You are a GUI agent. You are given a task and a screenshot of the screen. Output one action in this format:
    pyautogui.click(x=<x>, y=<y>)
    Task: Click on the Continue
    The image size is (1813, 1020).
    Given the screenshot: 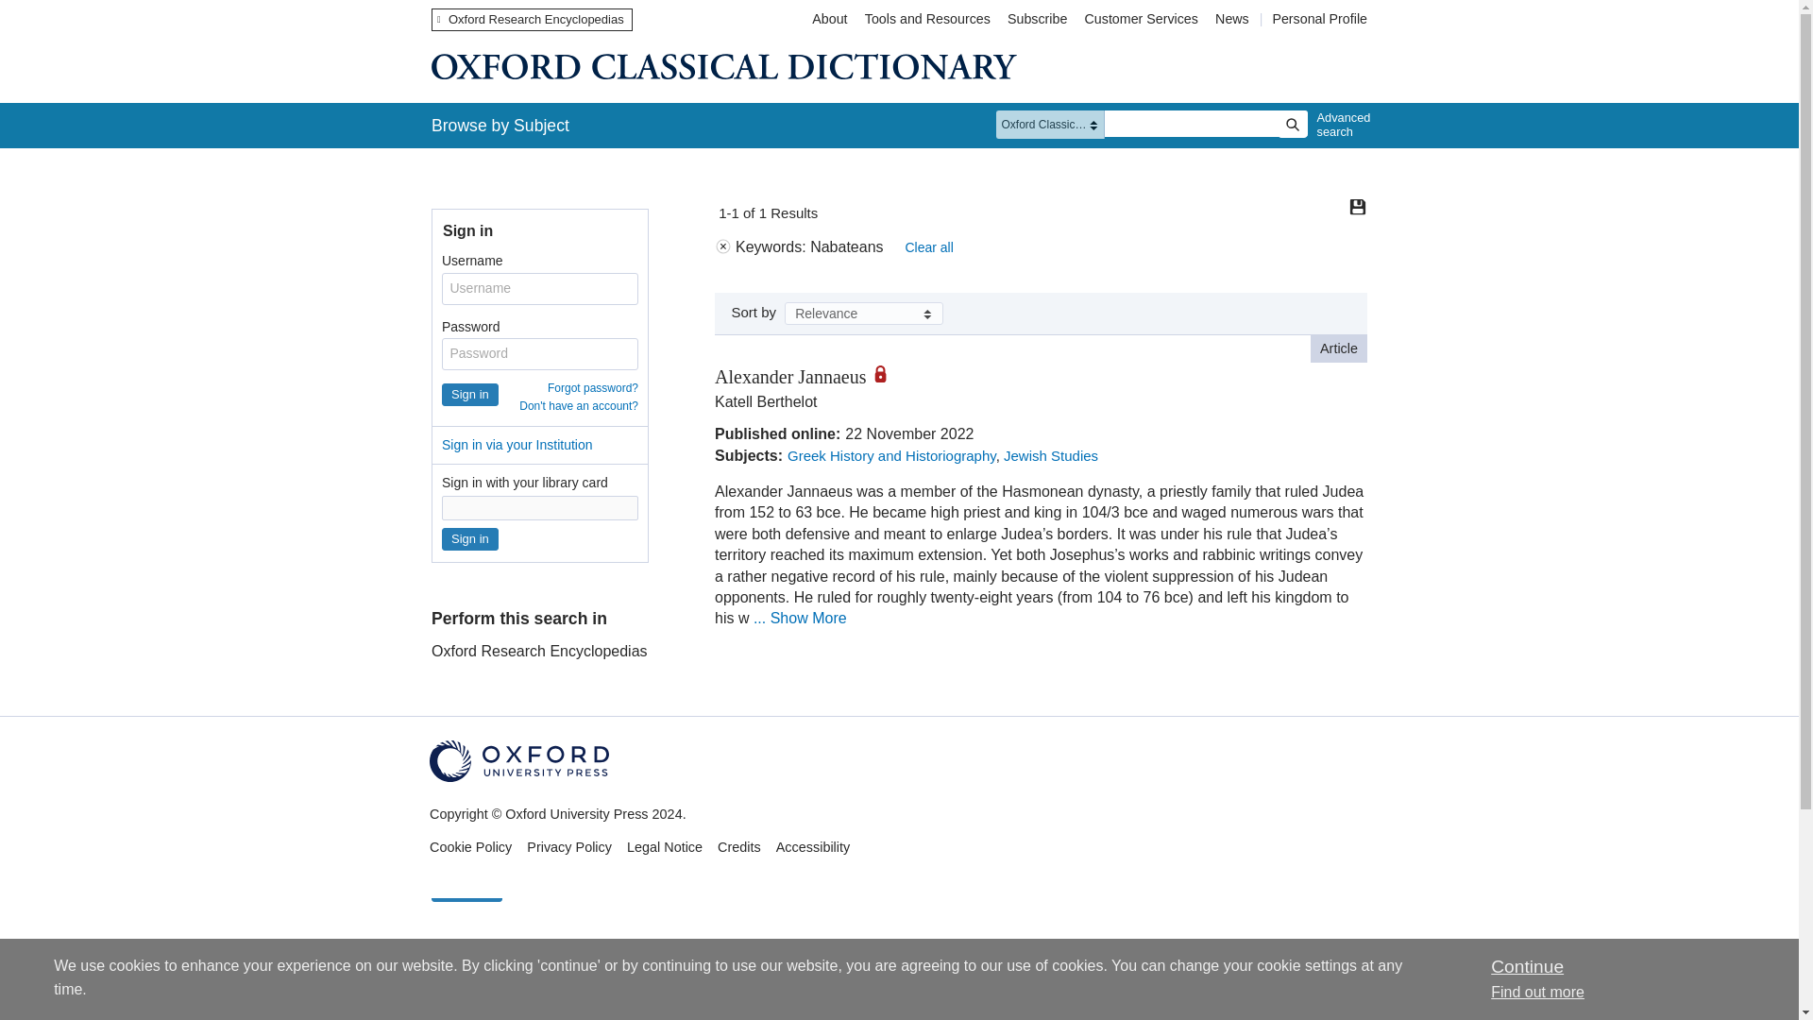 What is the action you would take?
    pyautogui.click(x=1526, y=966)
    